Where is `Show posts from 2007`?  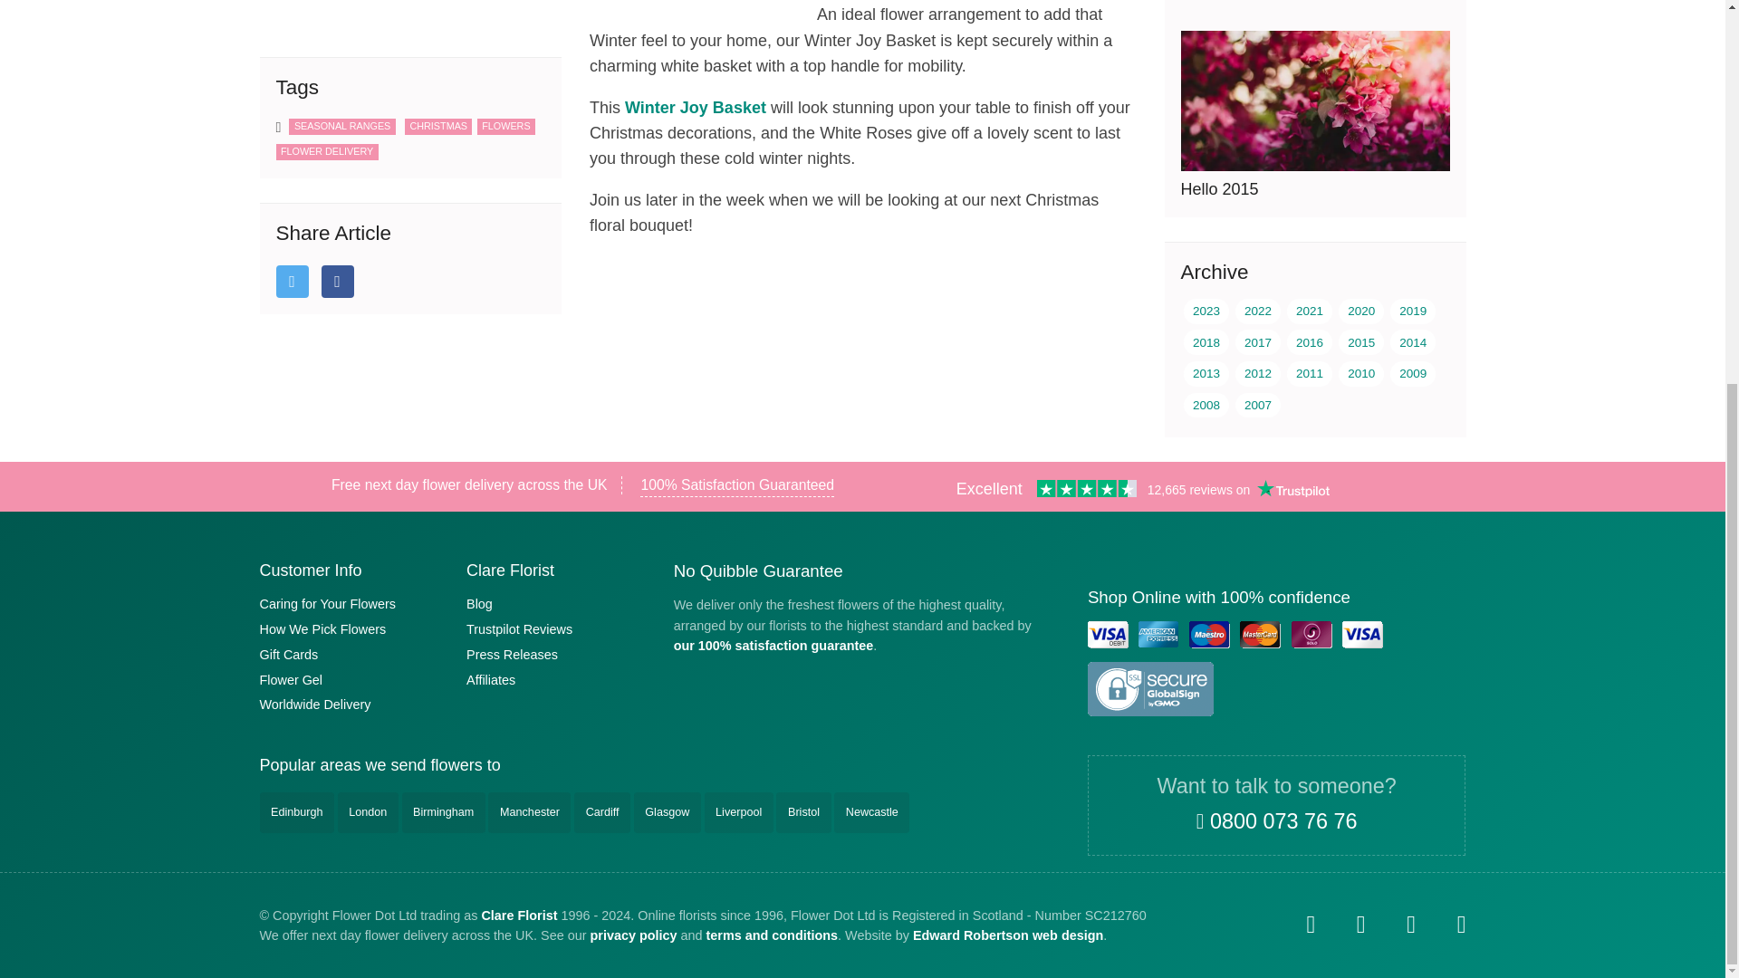 Show posts from 2007 is located at coordinates (1257, 406).